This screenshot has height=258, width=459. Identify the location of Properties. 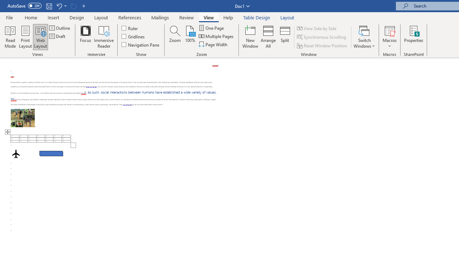
(414, 37).